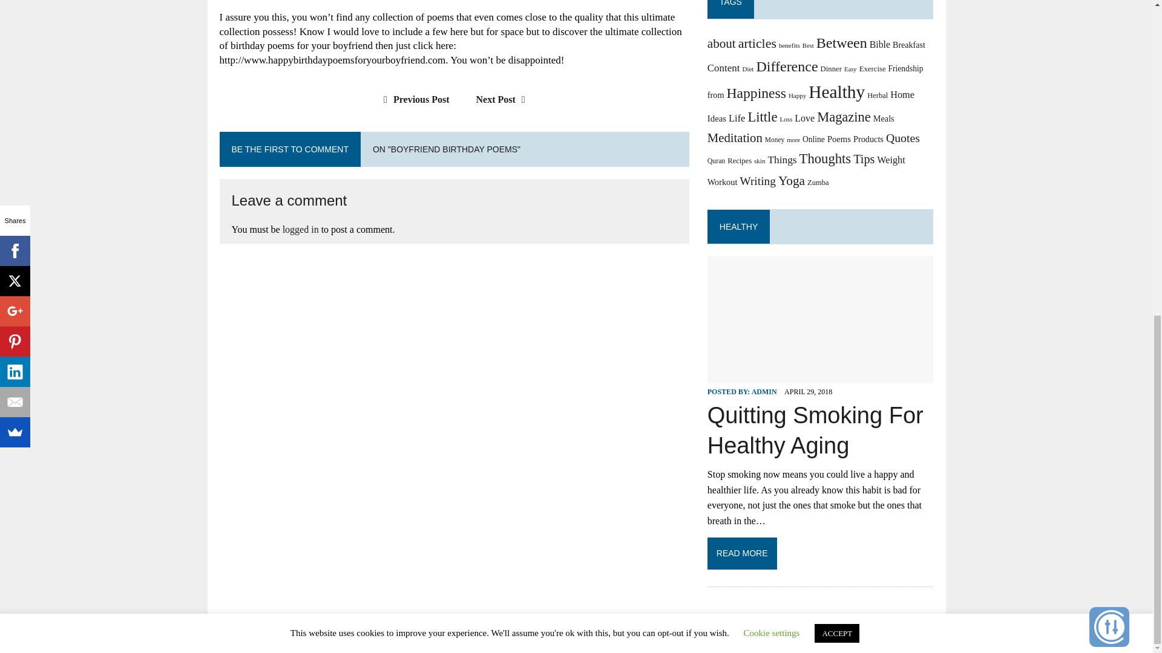 The height and width of the screenshot is (653, 1162). What do you see at coordinates (821, 375) in the screenshot?
I see `Quitting Smoking For Healthy Aging` at bounding box center [821, 375].